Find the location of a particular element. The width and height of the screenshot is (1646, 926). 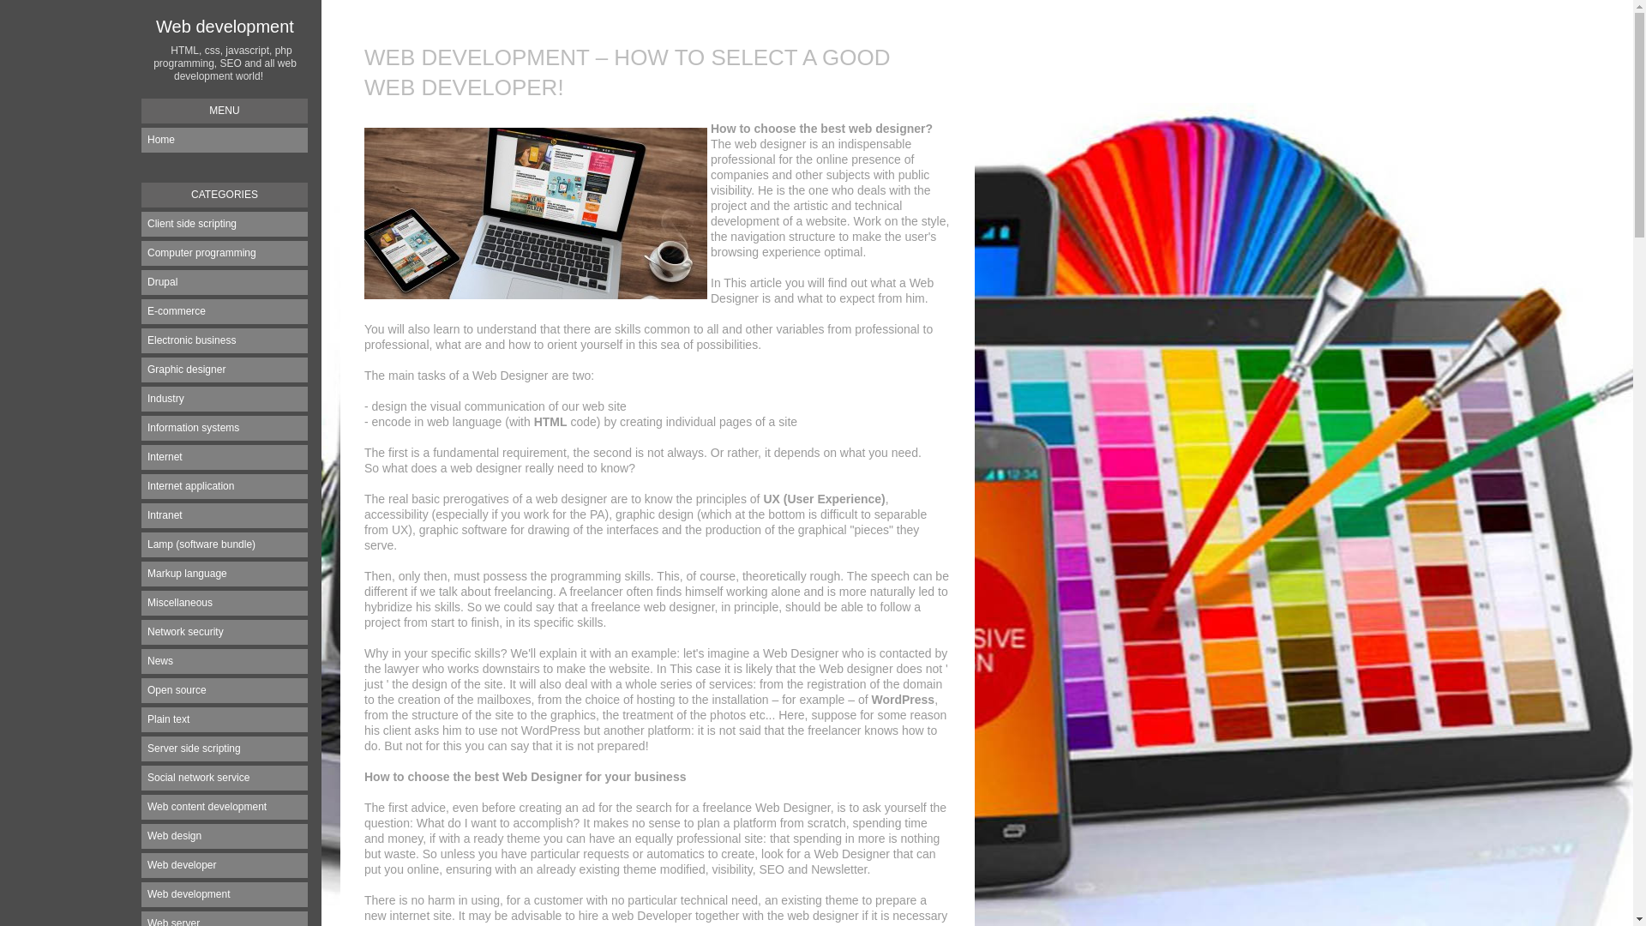

Open source is located at coordinates (225, 691).